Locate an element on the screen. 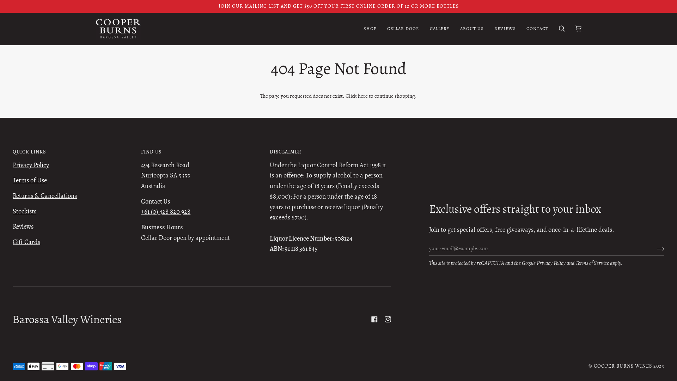 This screenshot has width=677, height=381. Privacy Policy is located at coordinates (551, 263).